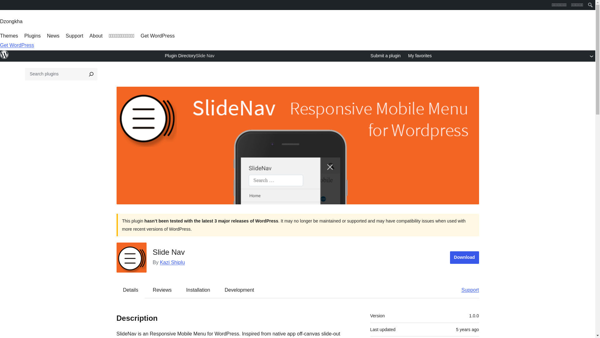 This screenshot has height=338, width=600. What do you see at coordinates (386, 56) in the screenshot?
I see `Submit a plugin` at bounding box center [386, 56].